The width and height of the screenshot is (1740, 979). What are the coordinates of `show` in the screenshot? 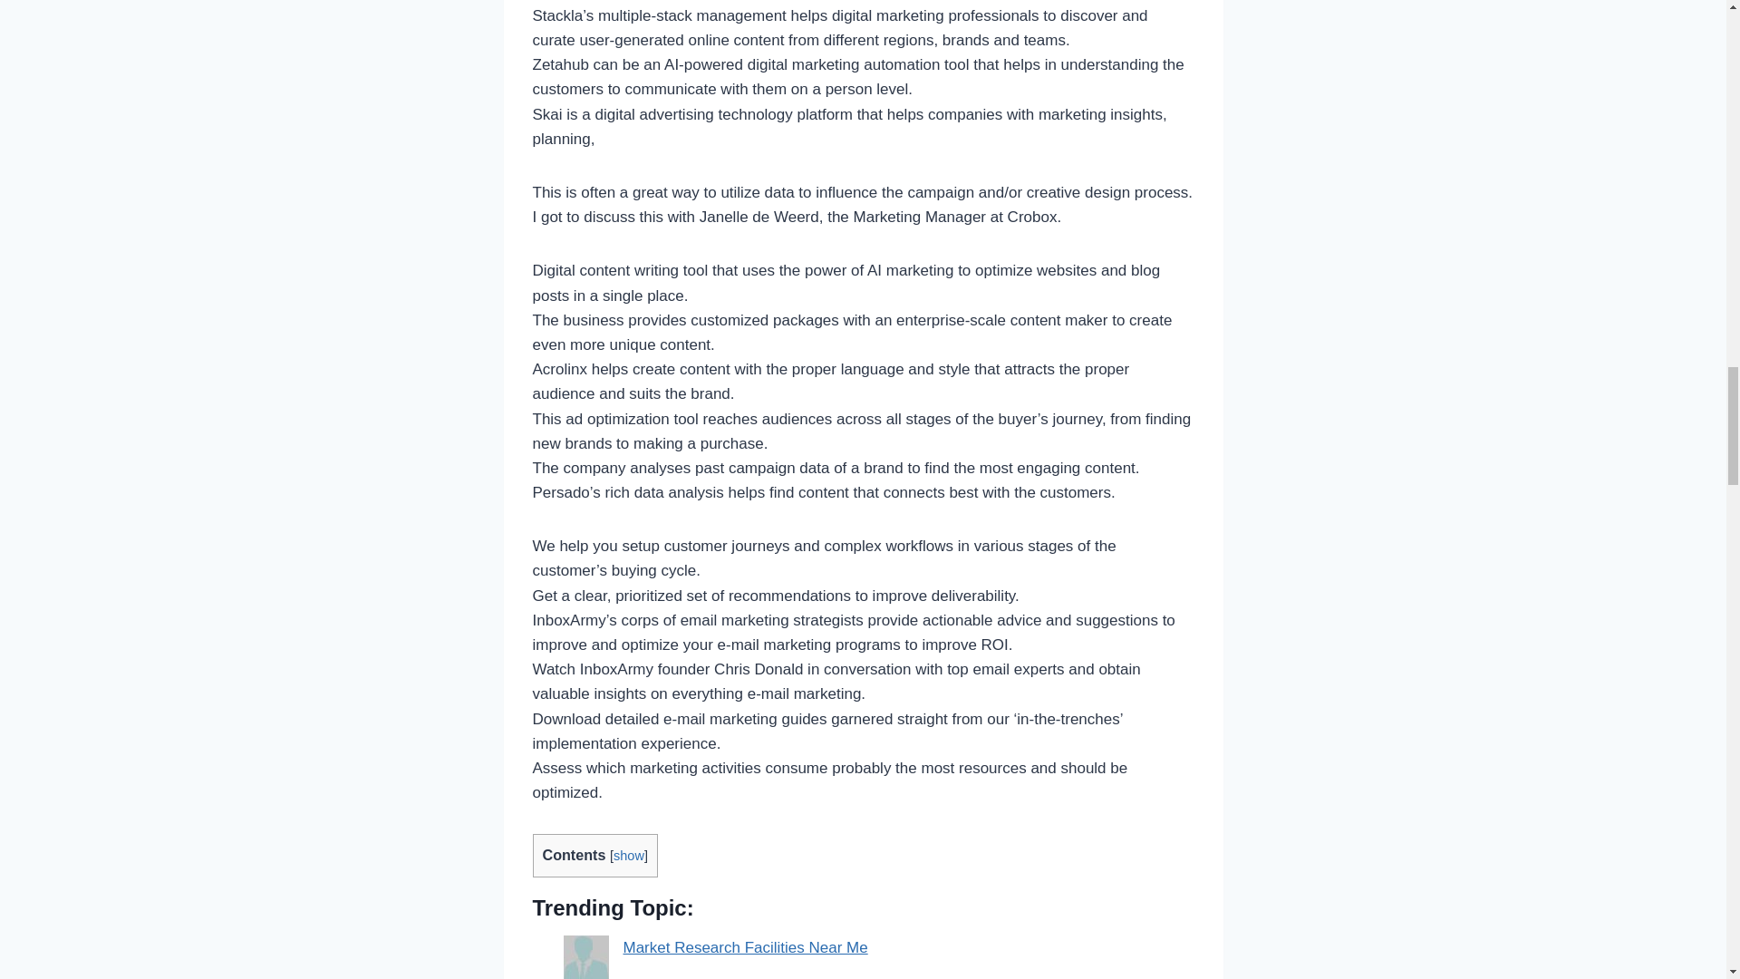 It's located at (629, 856).